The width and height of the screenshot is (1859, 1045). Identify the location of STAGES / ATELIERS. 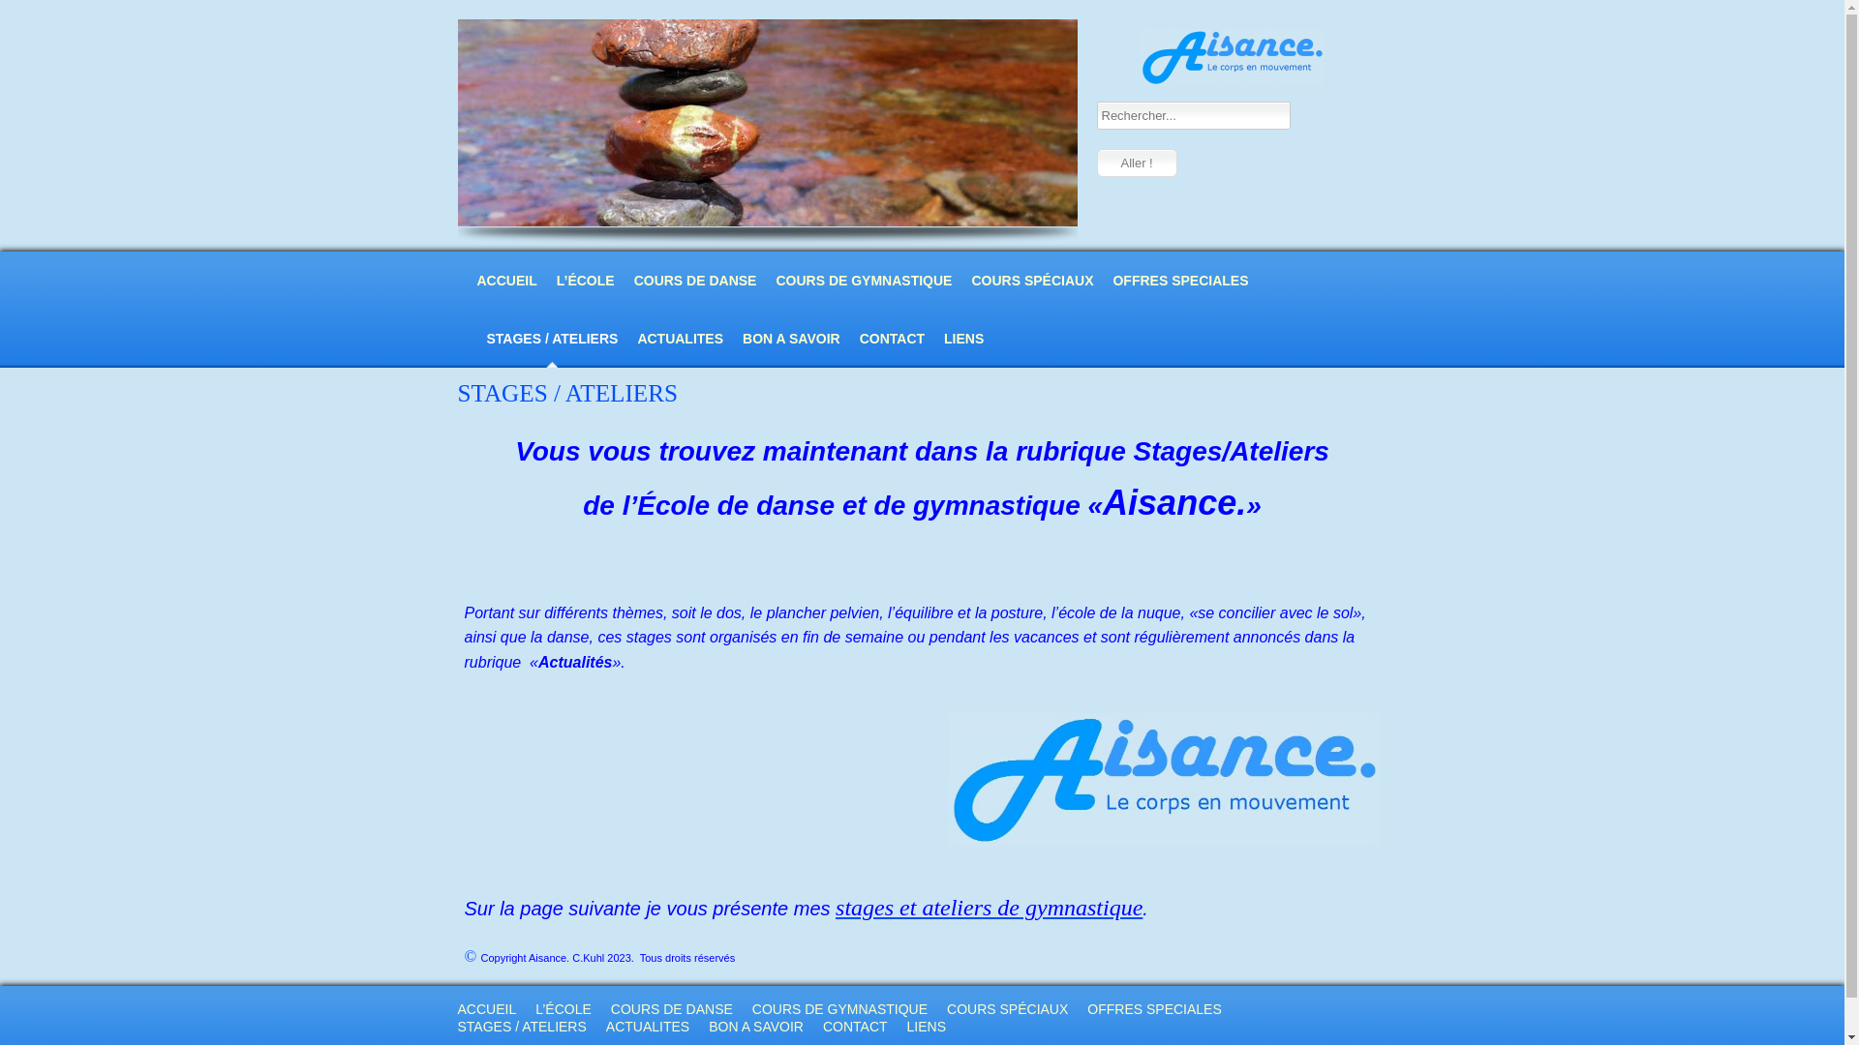
(521, 1027).